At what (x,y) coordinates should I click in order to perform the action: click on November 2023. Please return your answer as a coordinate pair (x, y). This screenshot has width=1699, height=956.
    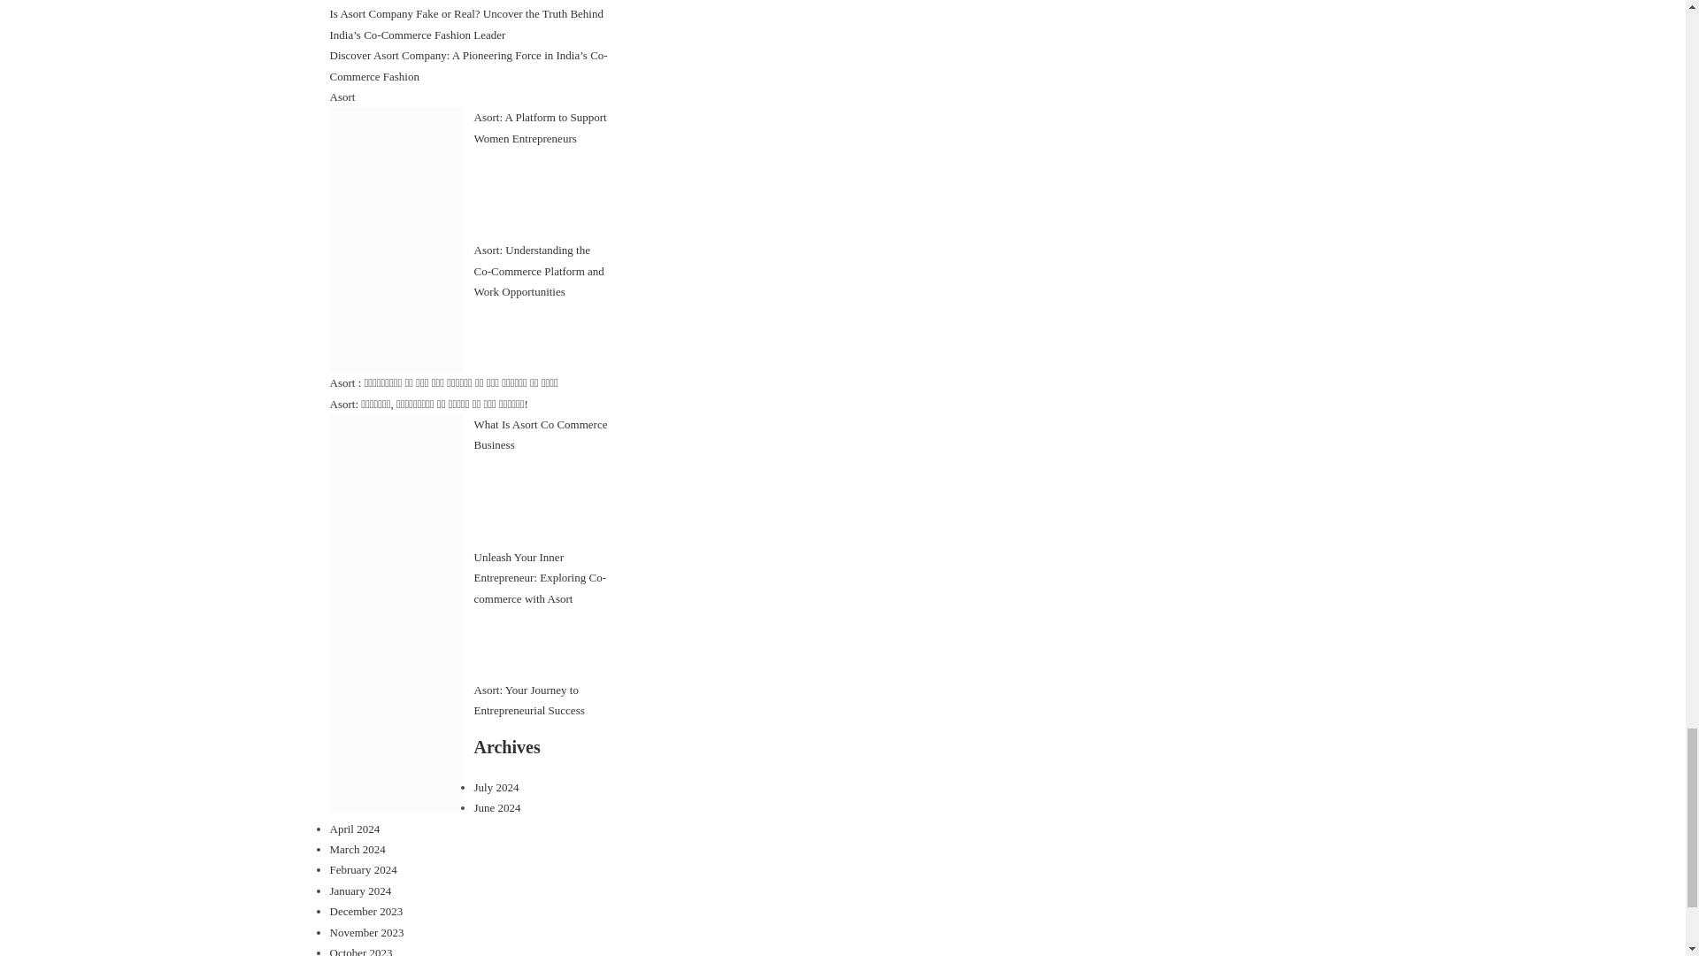
    Looking at the image, I should click on (366, 932).